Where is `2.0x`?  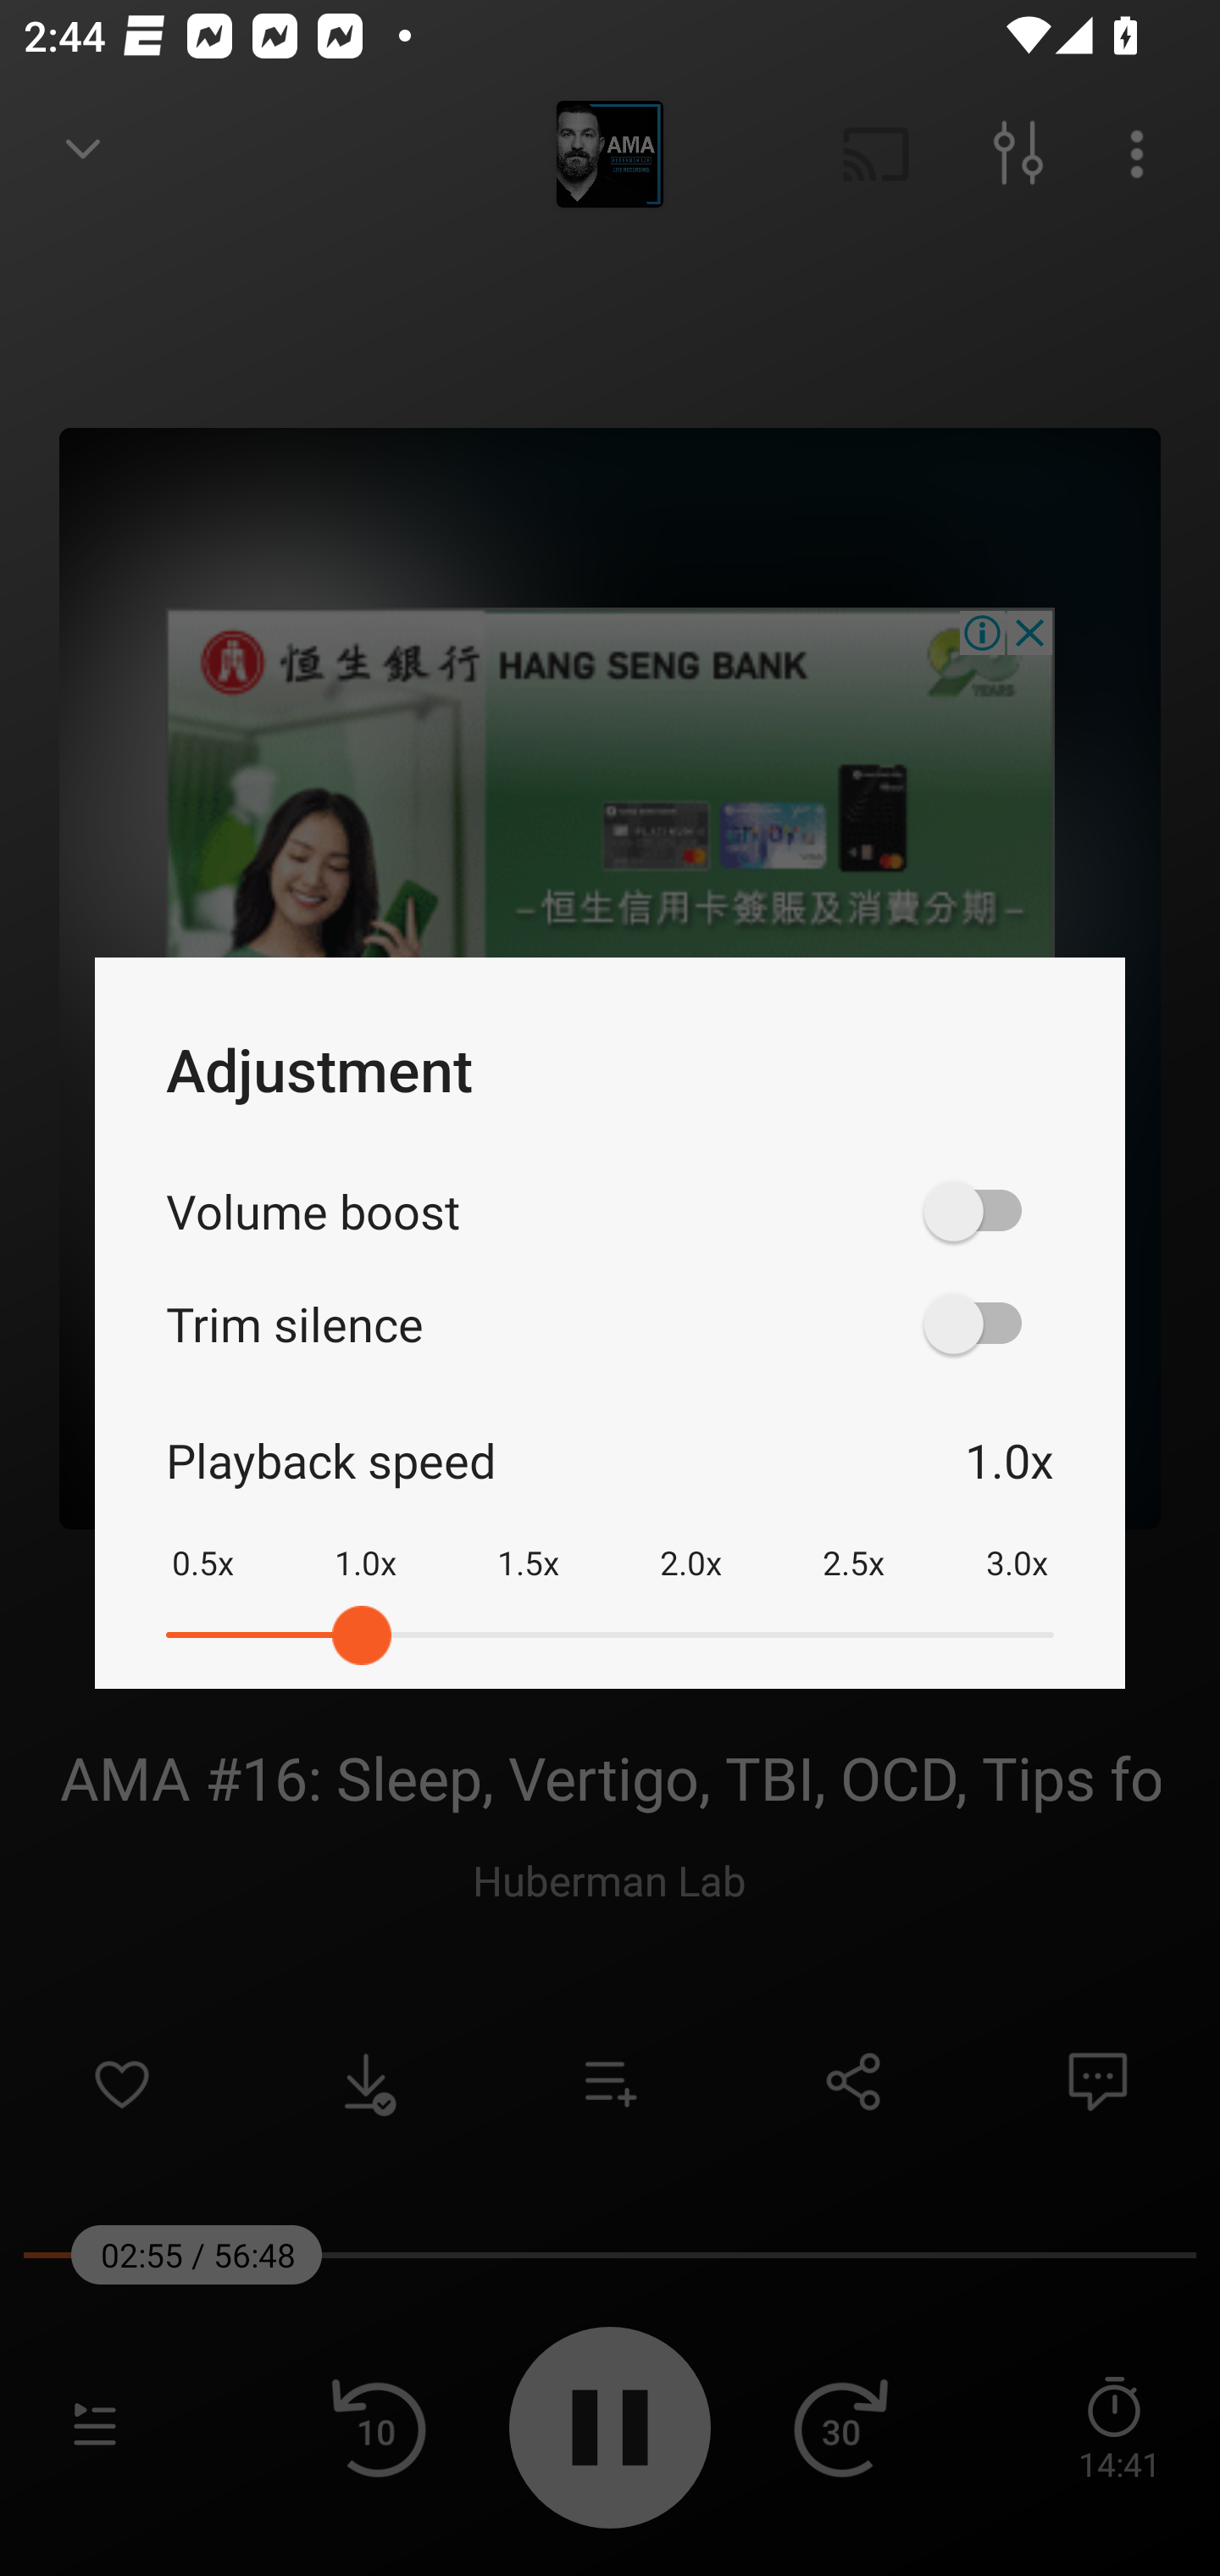
2.0x is located at coordinates (690, 1541).